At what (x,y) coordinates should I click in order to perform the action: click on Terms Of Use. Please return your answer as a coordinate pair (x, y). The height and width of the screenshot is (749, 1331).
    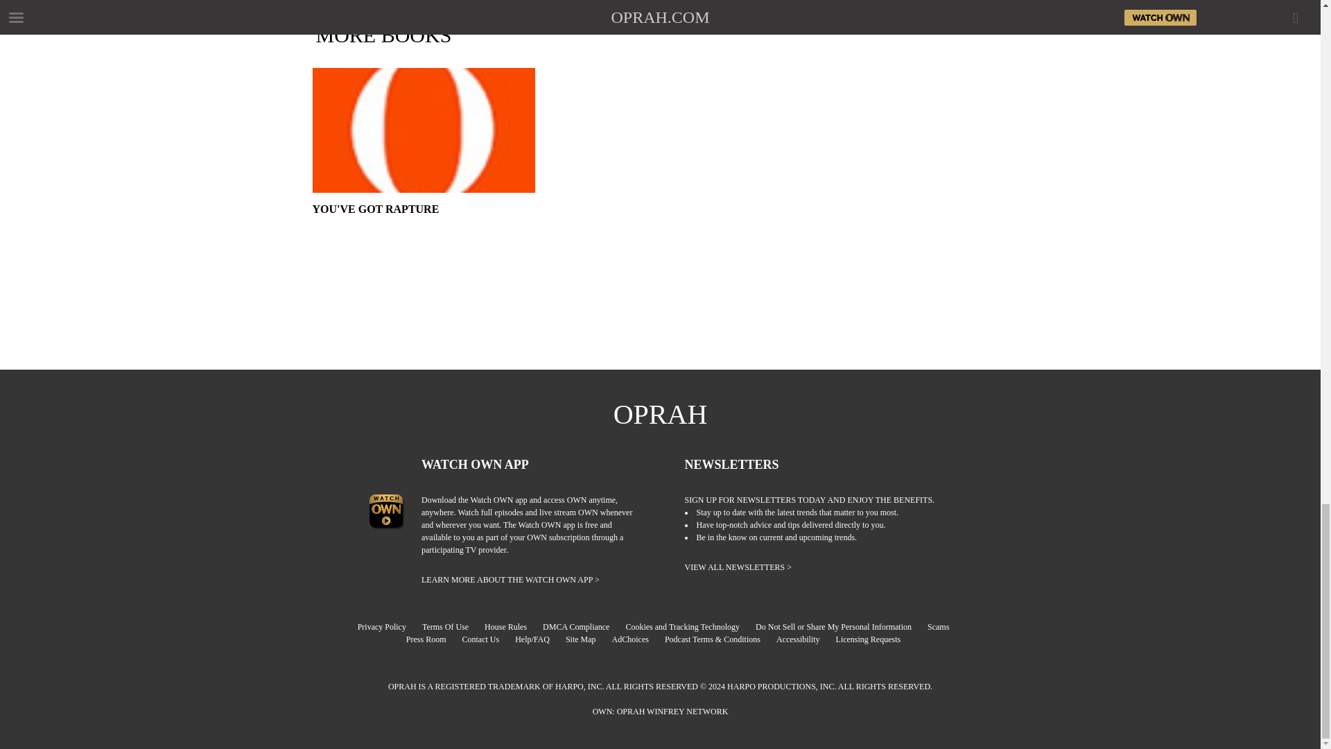
    Looking at the image, I should click on (452, 627).